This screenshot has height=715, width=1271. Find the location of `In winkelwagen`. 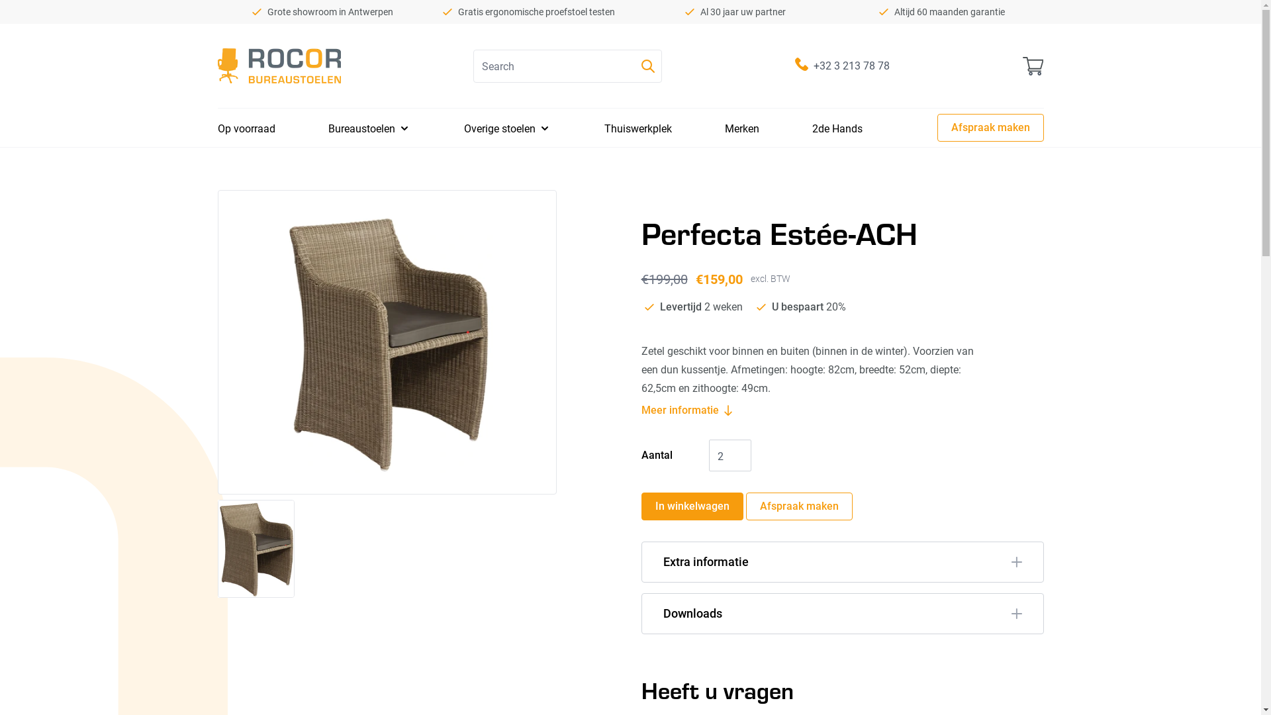

In winkelwagen is located at coordinates (692, 506).